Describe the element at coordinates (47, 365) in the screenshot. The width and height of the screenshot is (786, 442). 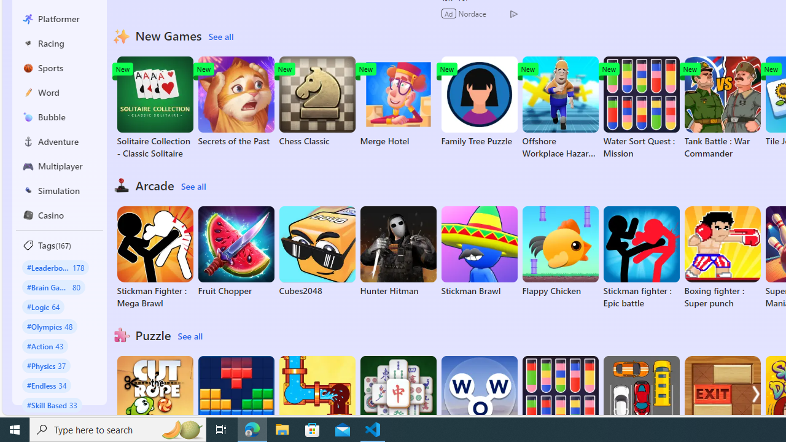
I see `#Physics 37` at that location.